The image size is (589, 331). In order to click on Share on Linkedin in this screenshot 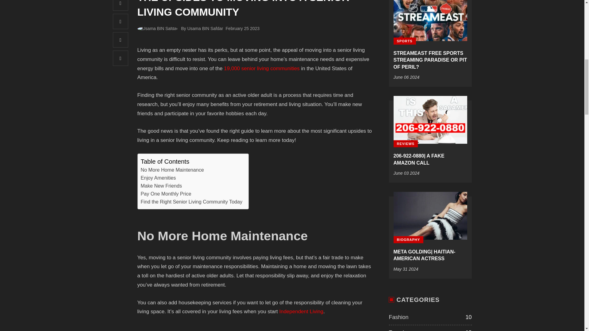, I will do `click(121, 58)`.